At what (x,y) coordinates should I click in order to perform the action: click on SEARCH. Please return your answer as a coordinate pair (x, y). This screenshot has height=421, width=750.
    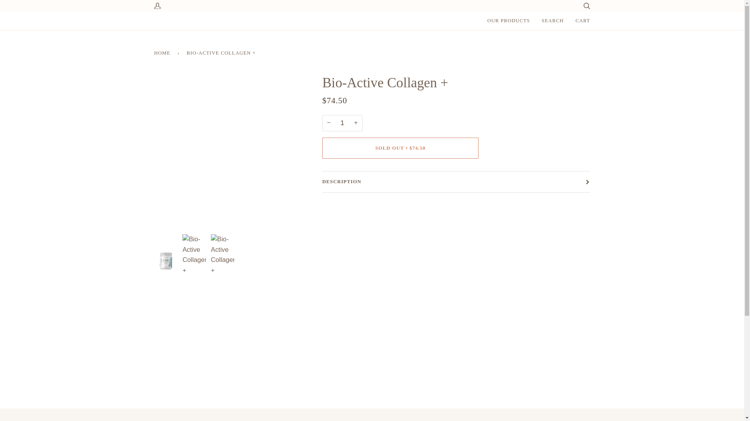
    Looking at the image, I should click on (553, 21).